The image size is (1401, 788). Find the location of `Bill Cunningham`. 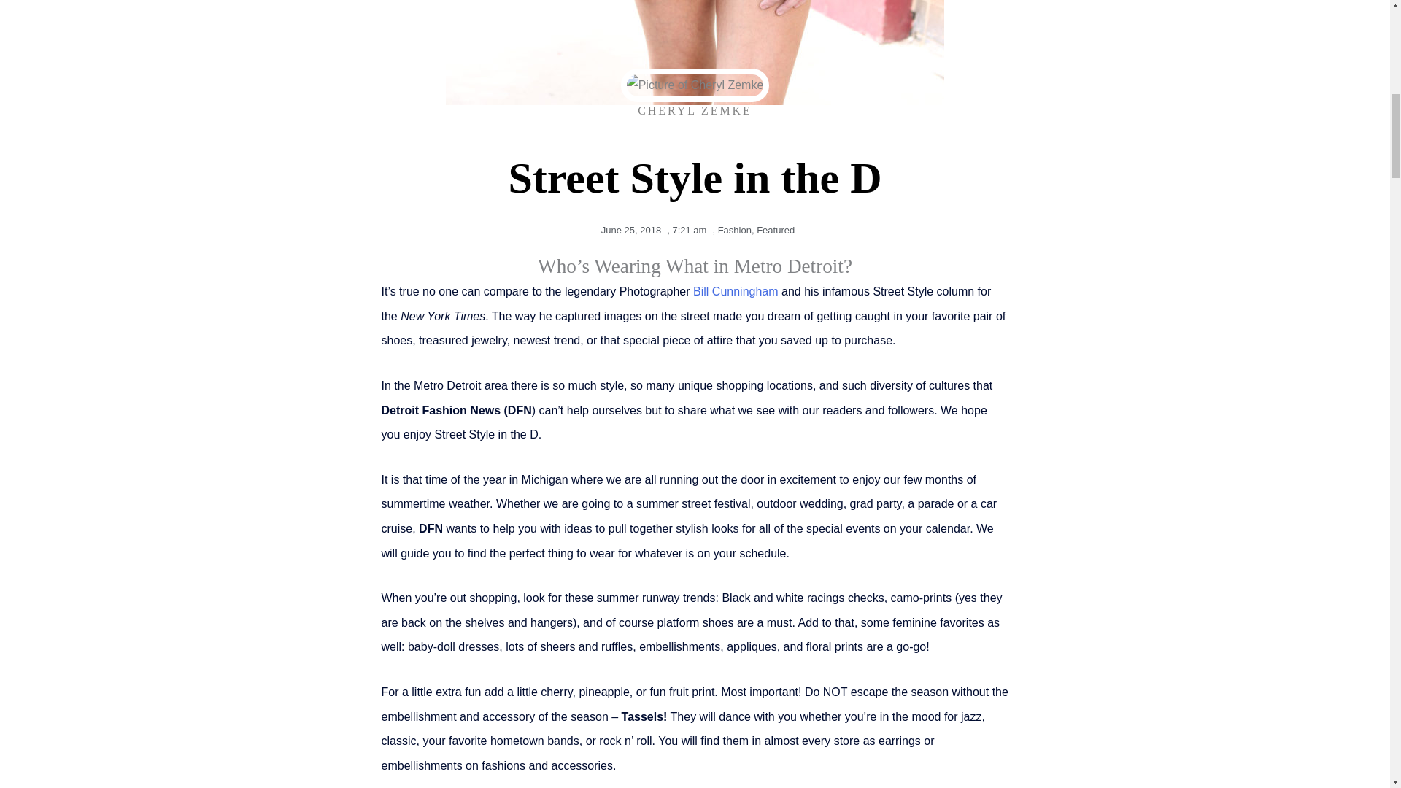

Bill Cunningham is located at coordinates (736, 291).